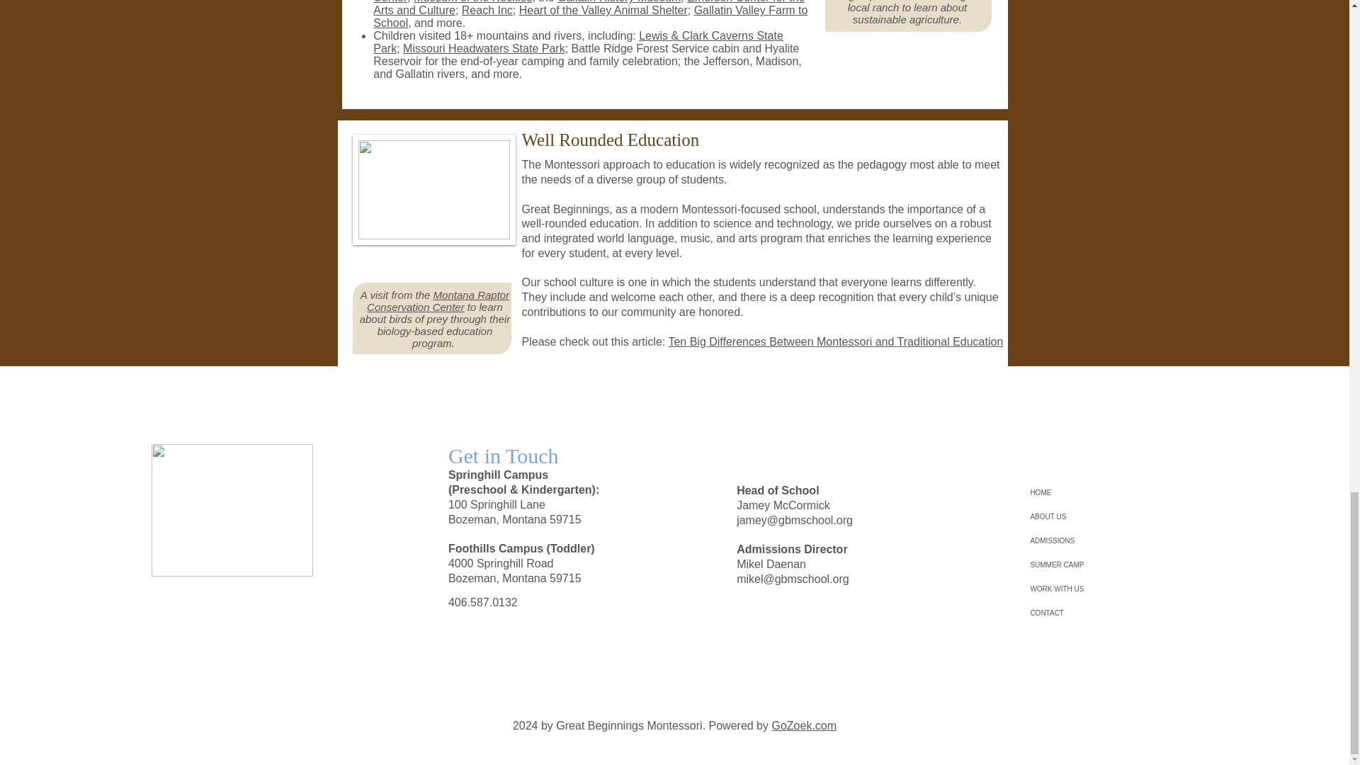 This screenshot has height=765, width=1360. Describe the element at coordinates (484, 48) in the screenshot. I see `Missouri Headwaters State Park` at that location.